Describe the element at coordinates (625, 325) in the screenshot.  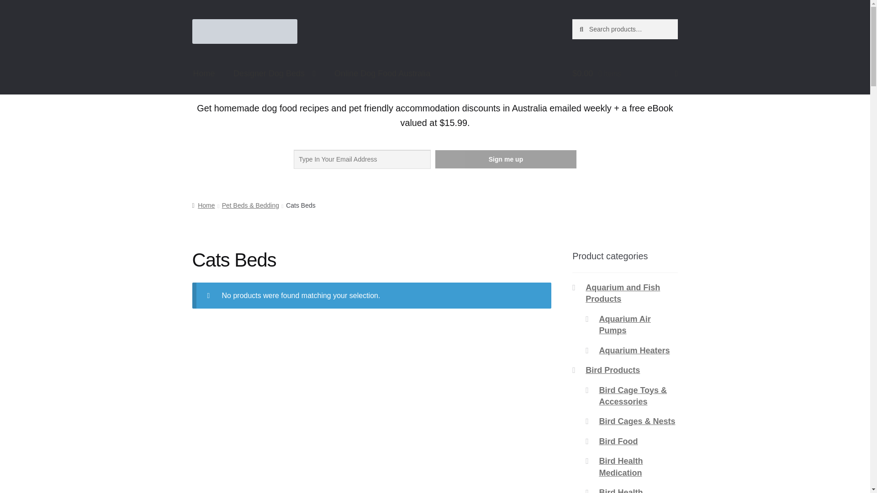
I see `Aquarium Air Pumps` at that location.